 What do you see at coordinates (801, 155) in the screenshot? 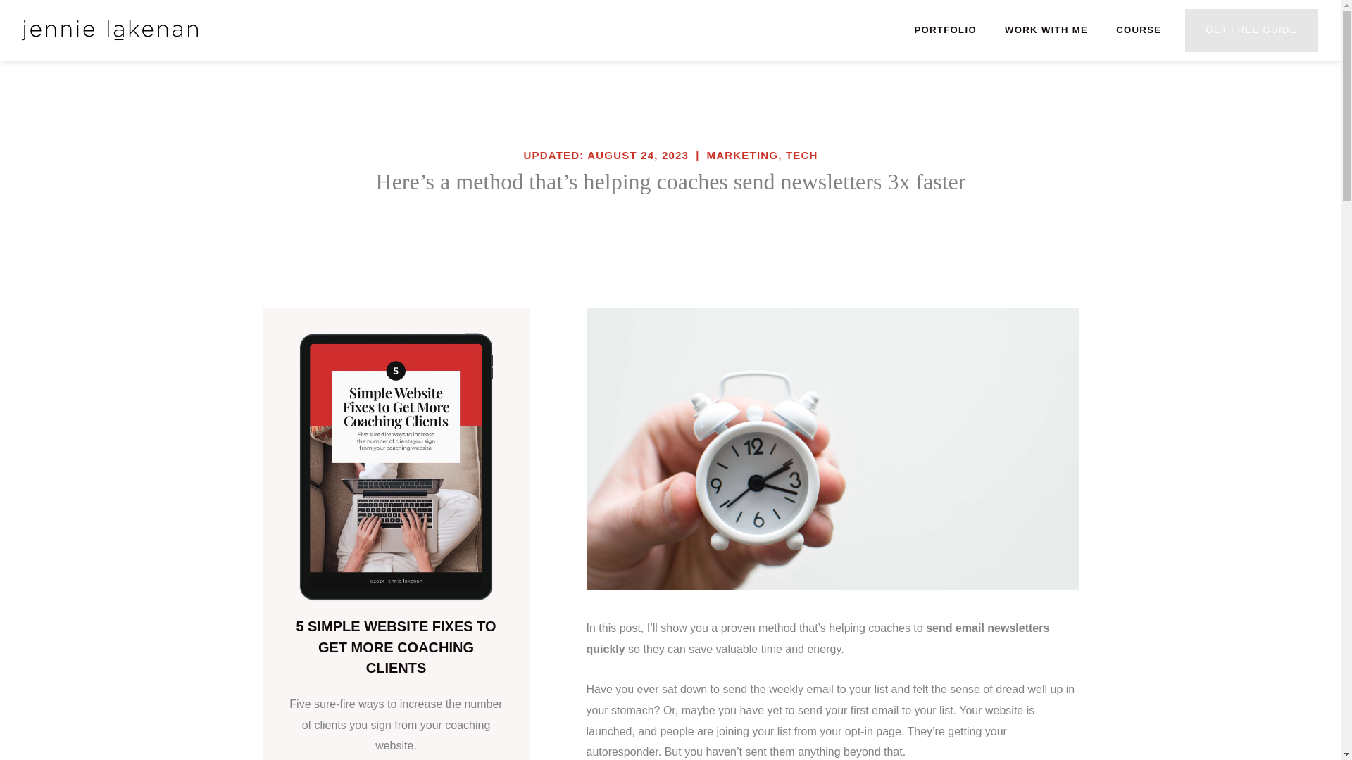
I see `TECH` at bounding box center [801, 155].